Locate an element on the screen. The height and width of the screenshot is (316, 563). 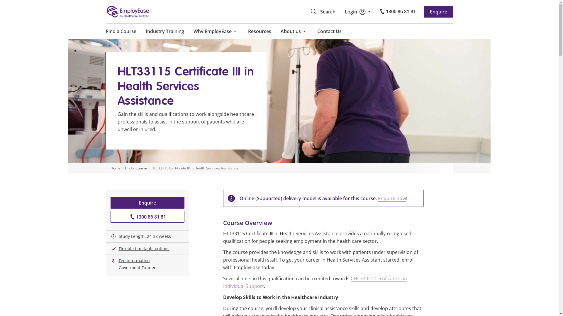
Enquire now is located at coordinates (392, 198).